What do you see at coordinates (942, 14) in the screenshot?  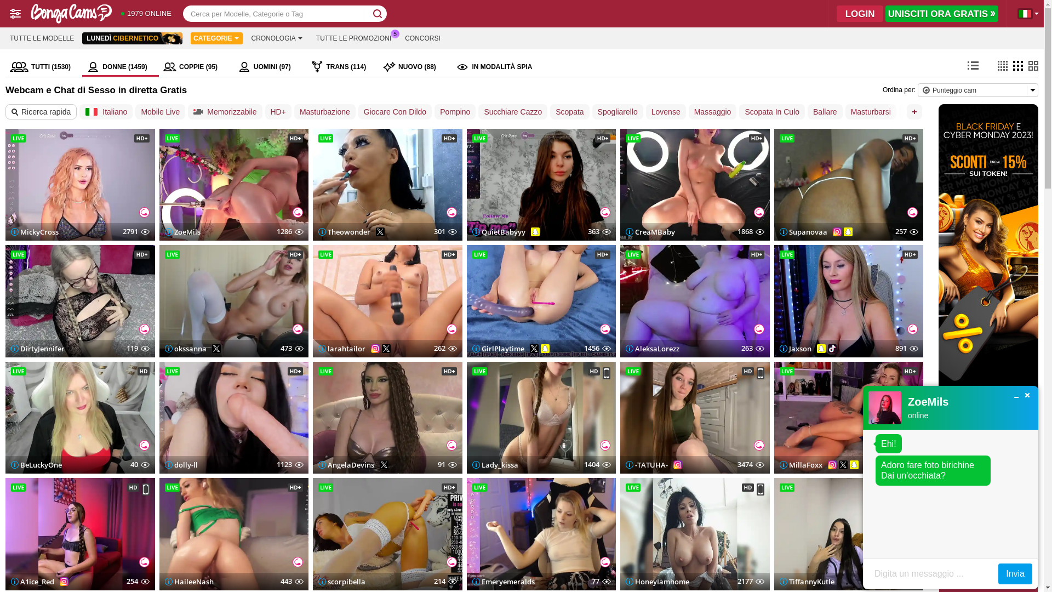 I see `UNISCITI ORA GRATIS` at bounding box center [942, 14].